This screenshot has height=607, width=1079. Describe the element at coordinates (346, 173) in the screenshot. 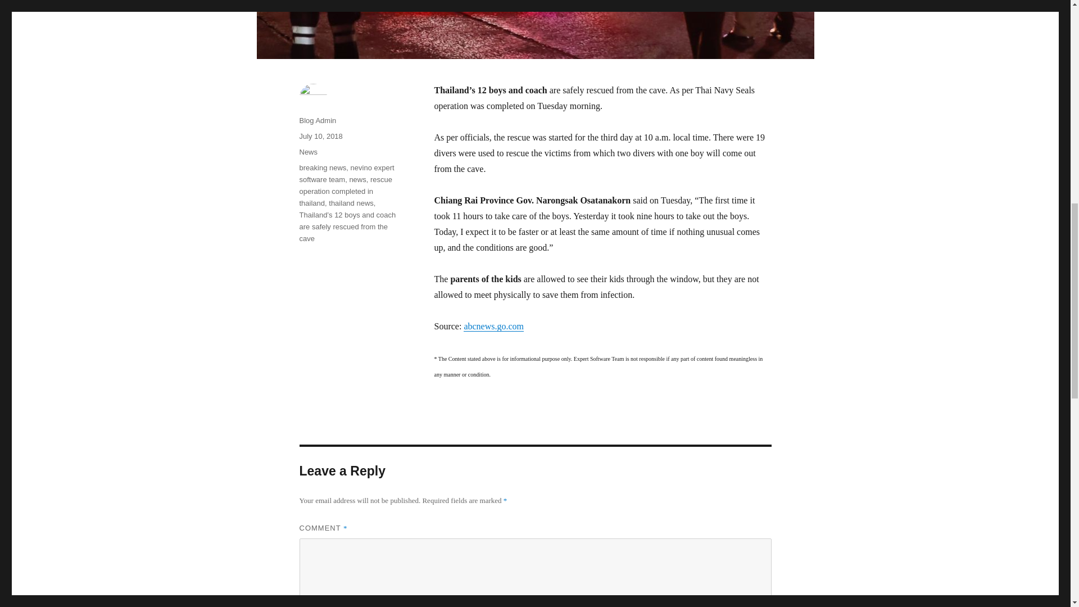

I see `nevino expert software team` at that location.